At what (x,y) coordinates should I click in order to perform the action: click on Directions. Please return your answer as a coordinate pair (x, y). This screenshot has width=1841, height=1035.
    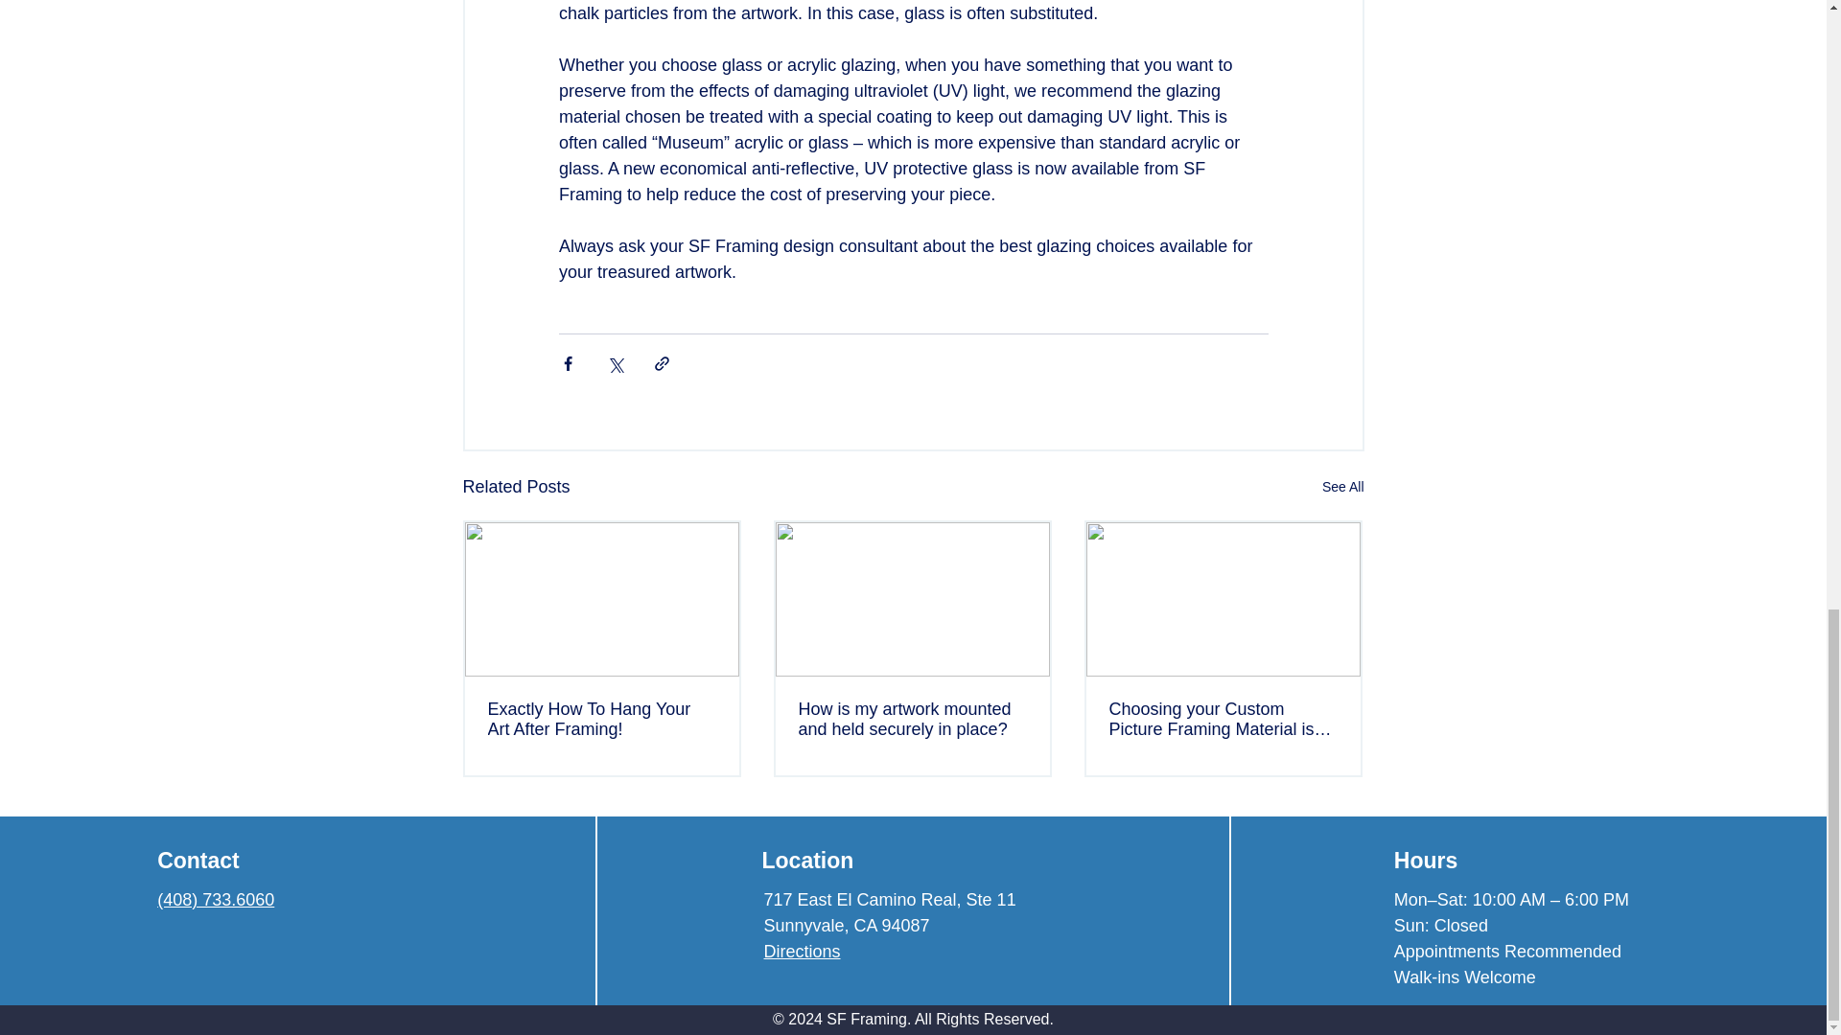
    Looking at the image, I should click on (802, 951).